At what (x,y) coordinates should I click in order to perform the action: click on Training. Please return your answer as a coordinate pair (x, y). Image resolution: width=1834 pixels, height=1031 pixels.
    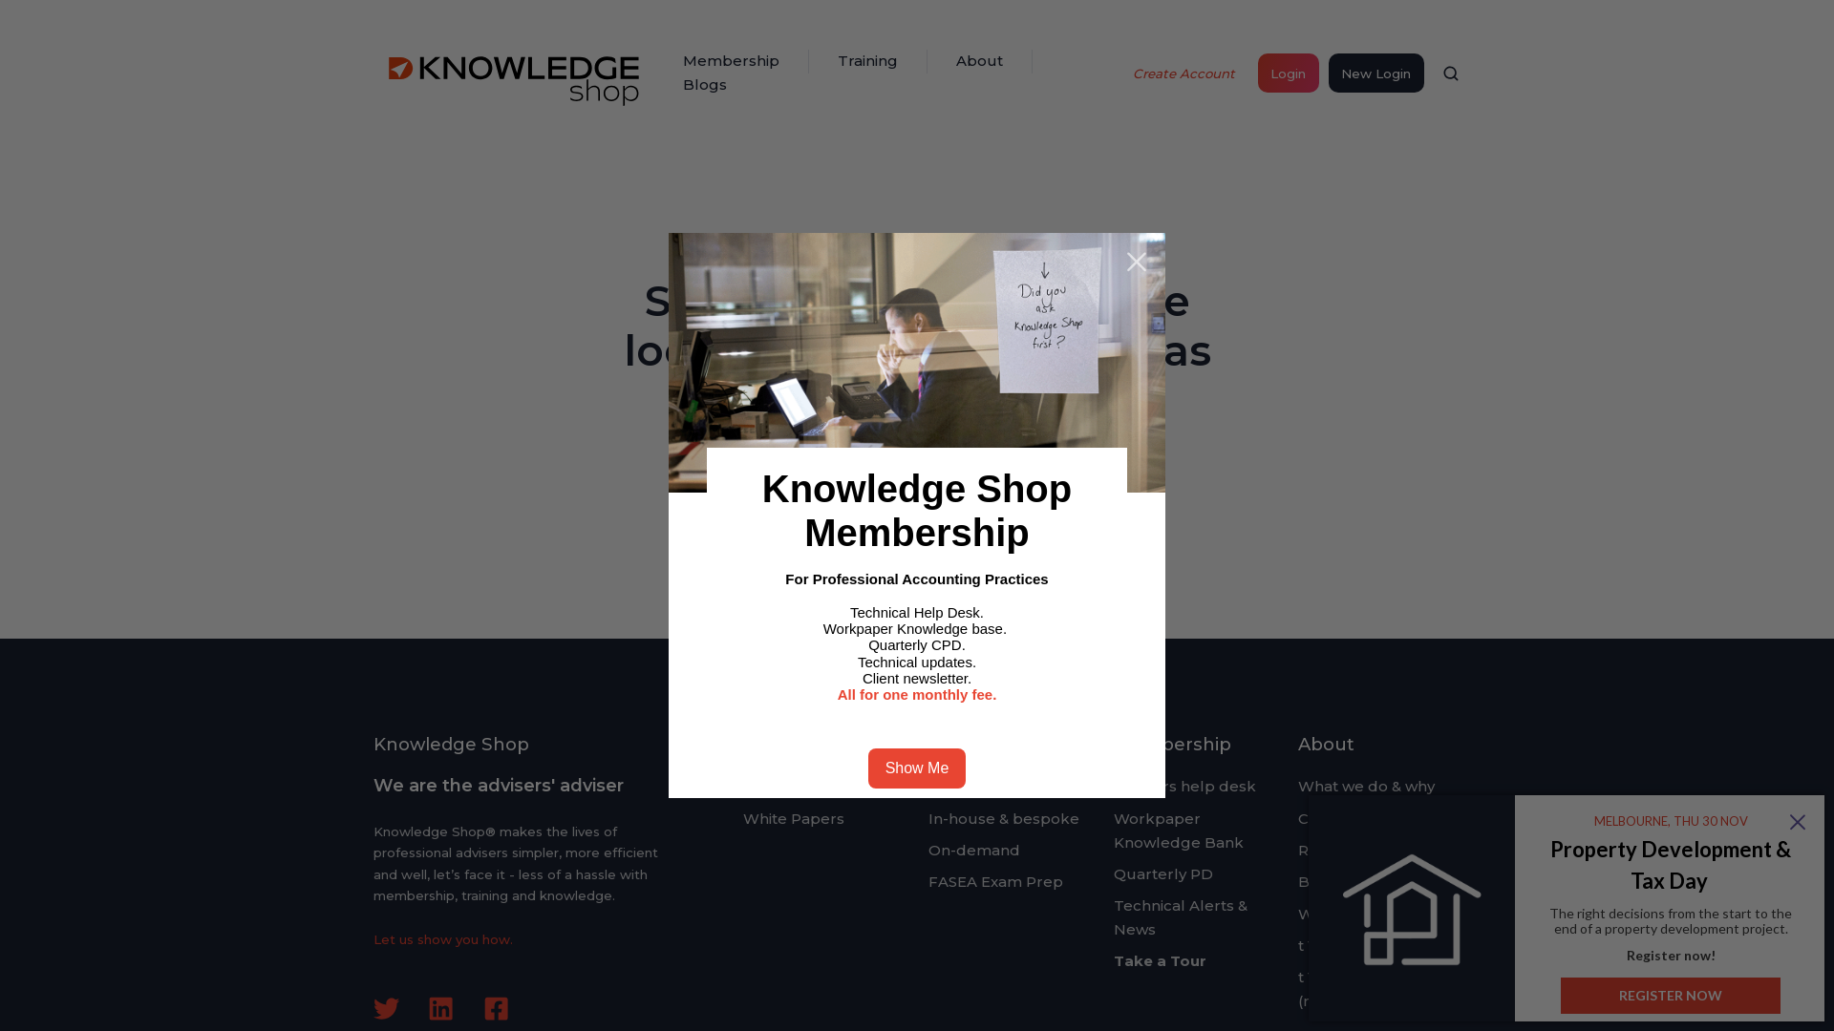
    Looking at the image, I should click on (867, 61).